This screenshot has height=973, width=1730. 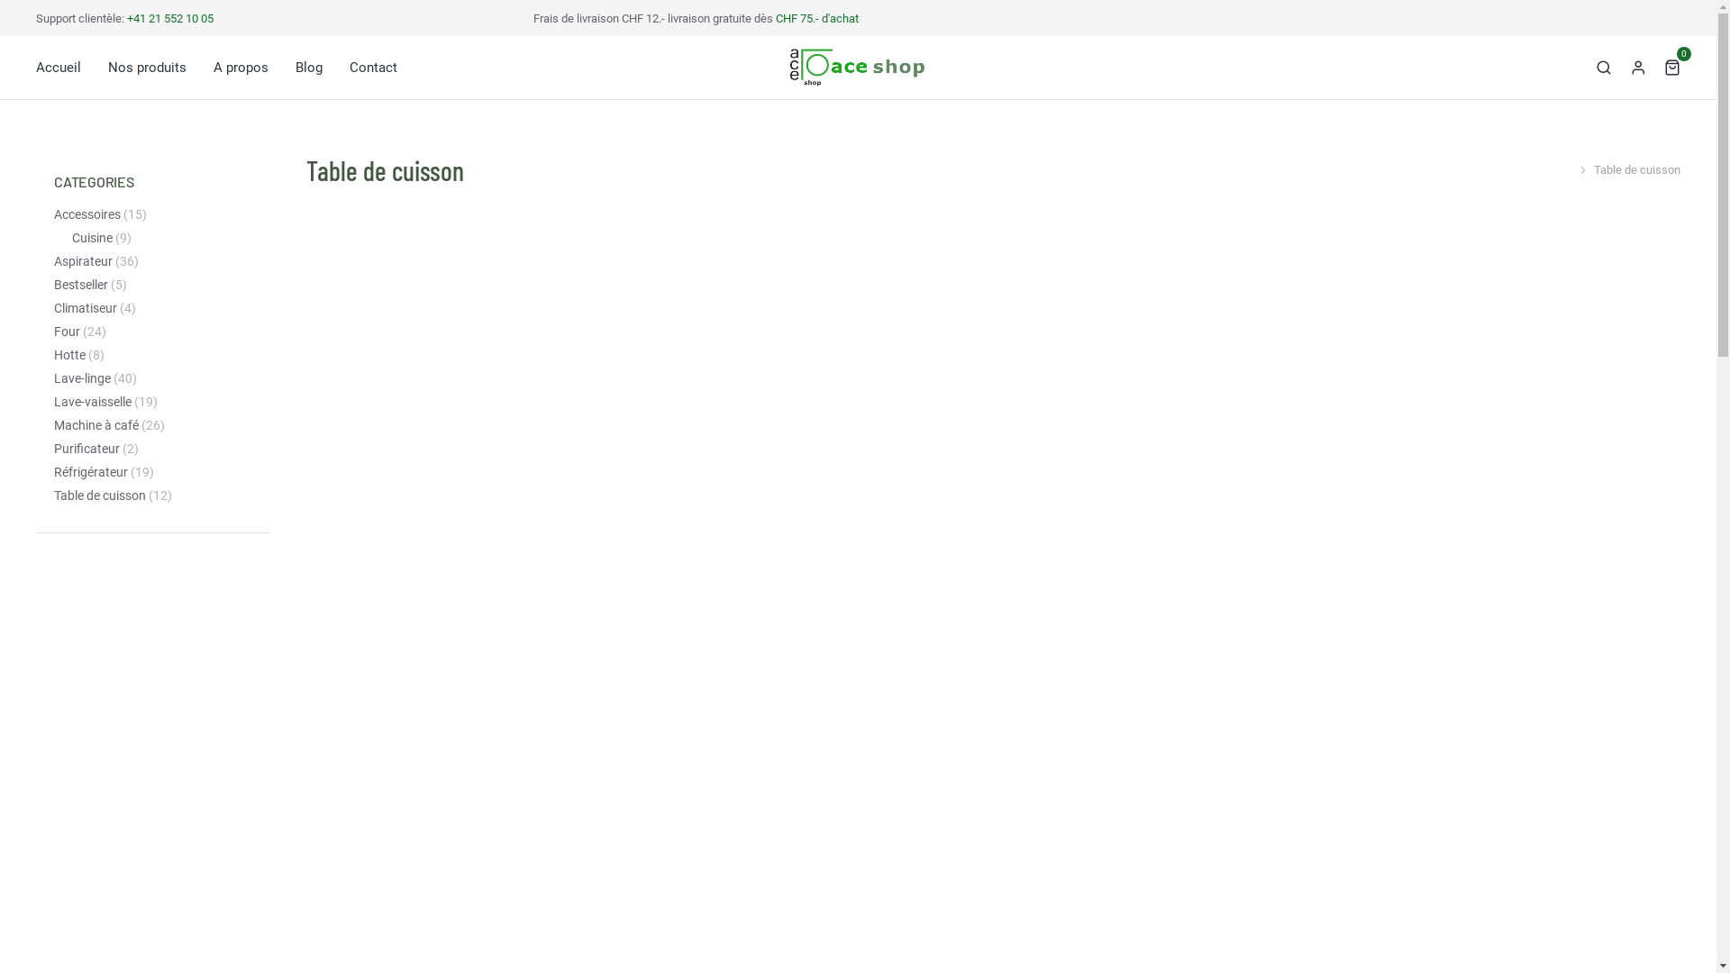 What do you see at coordinates (67, 332) in the screenshot?
I see `Four` at bounding box center [67, 332].